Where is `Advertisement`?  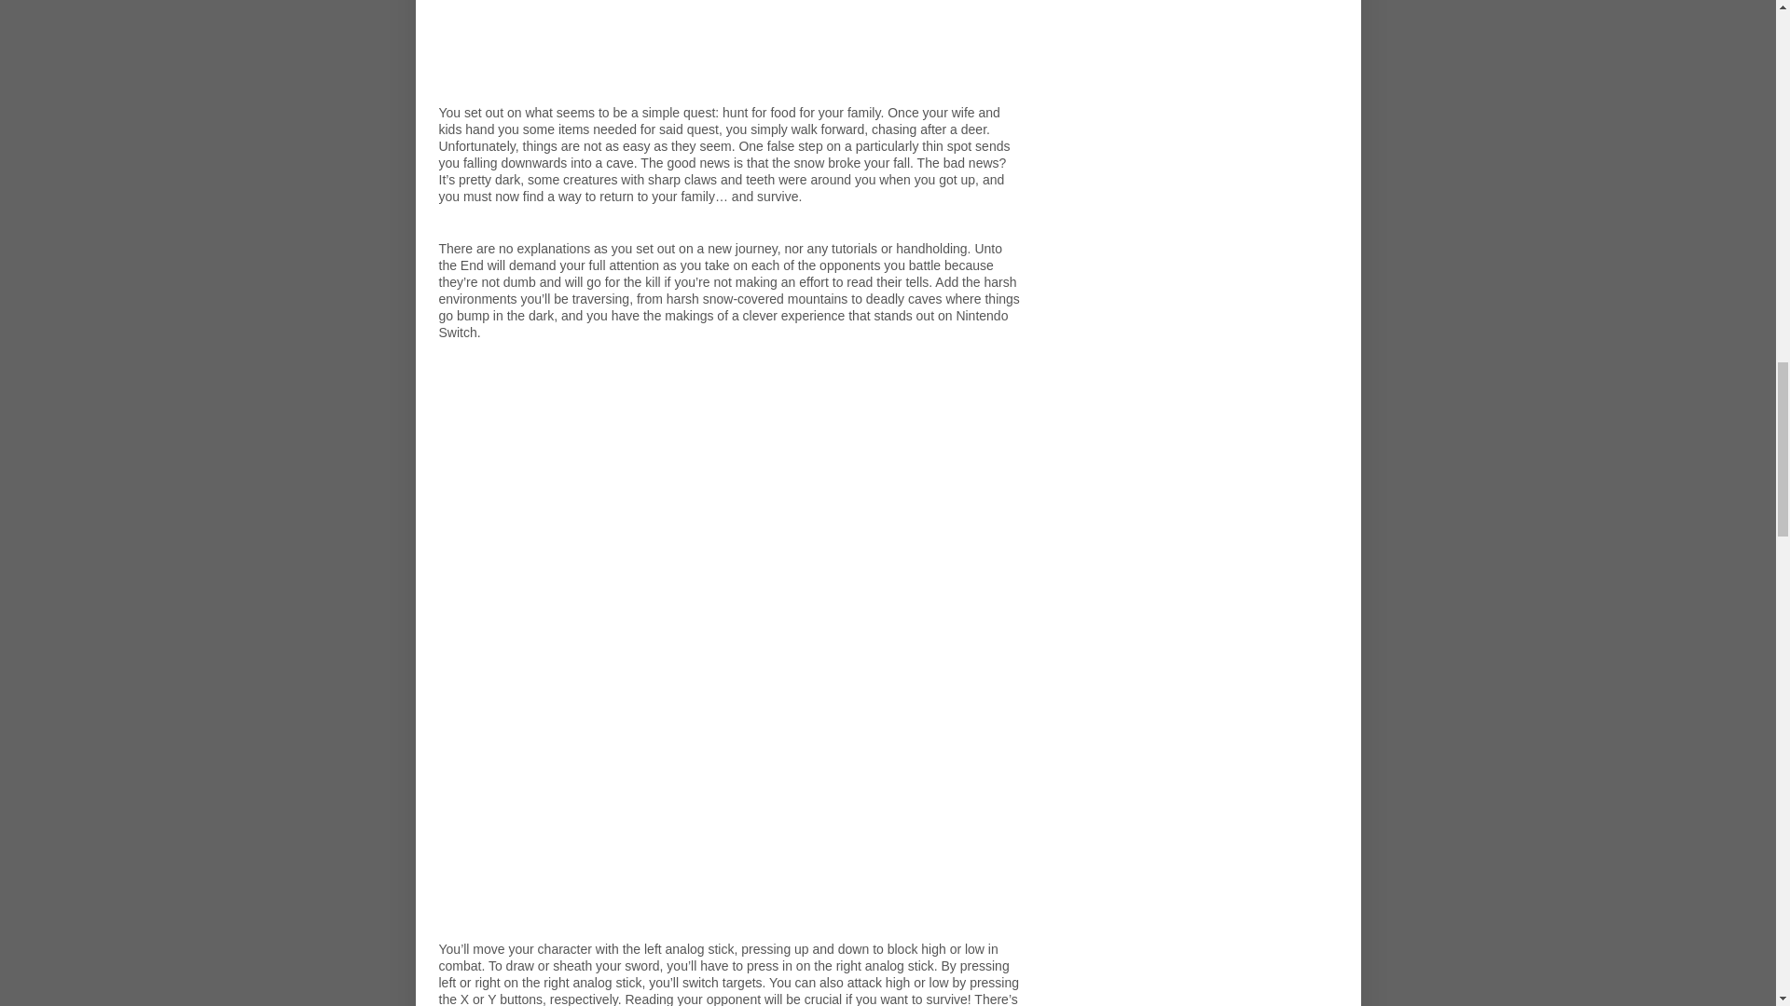
Advertisement is located at coordinates (729, 52).